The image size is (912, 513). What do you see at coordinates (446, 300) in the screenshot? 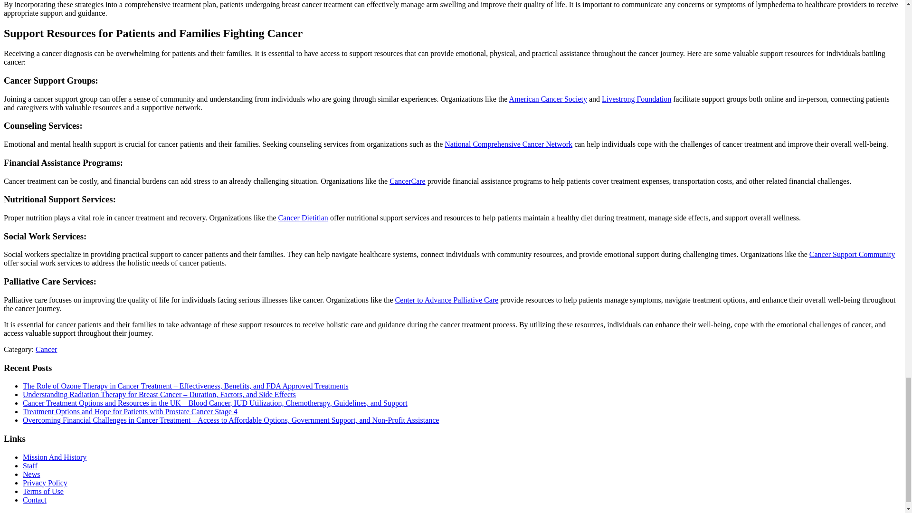
I see `Center to Advance Palliative Care` at bounding box center [446, 300].